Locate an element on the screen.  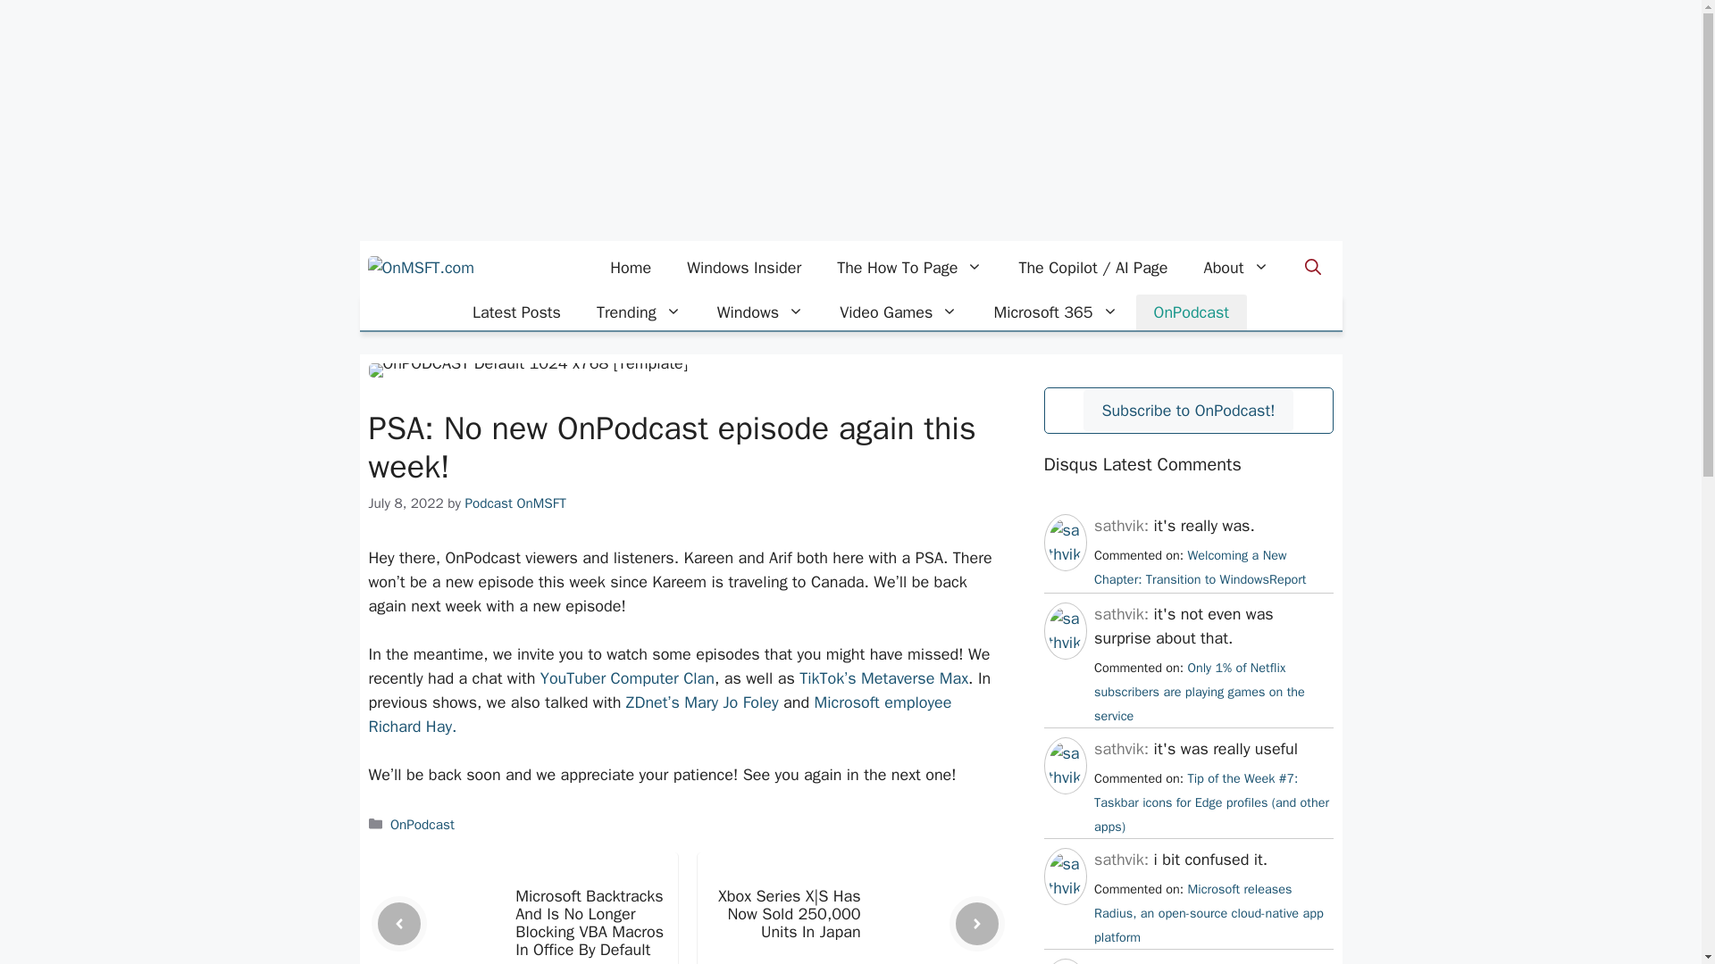
sathvik is located at coordinates (1065, 553).